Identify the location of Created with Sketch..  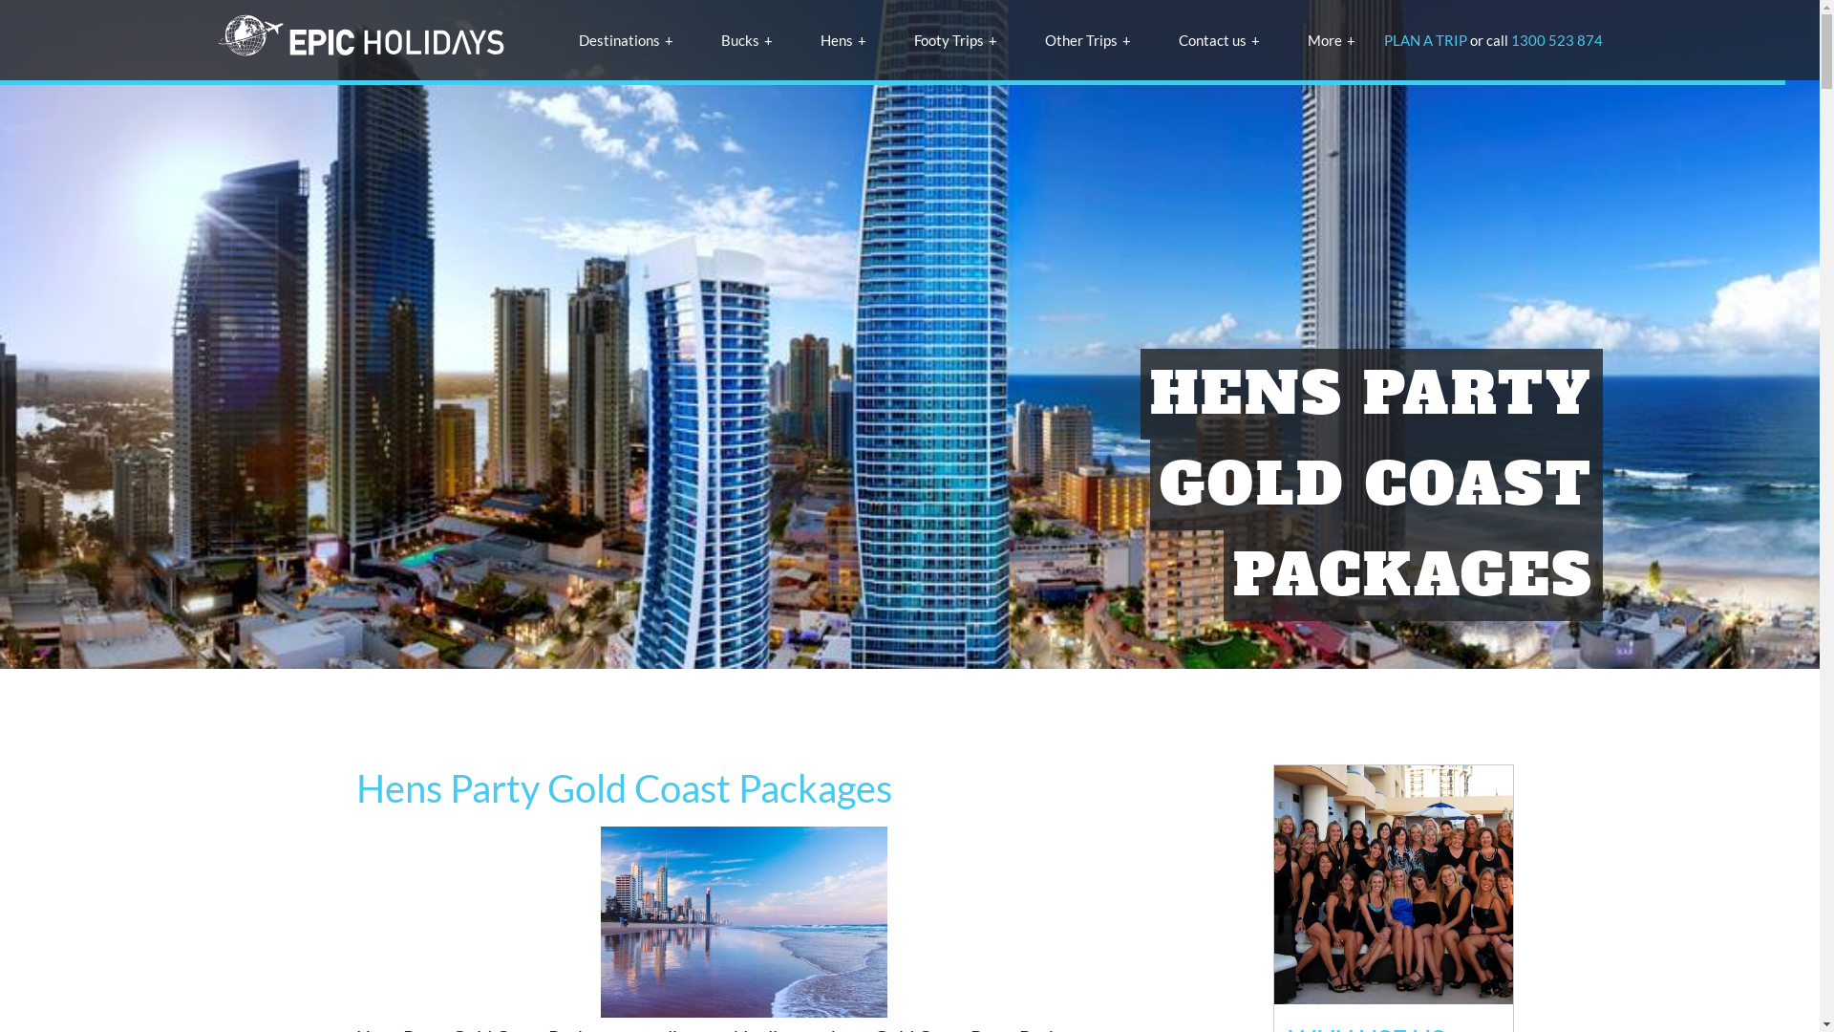
(361, 40).